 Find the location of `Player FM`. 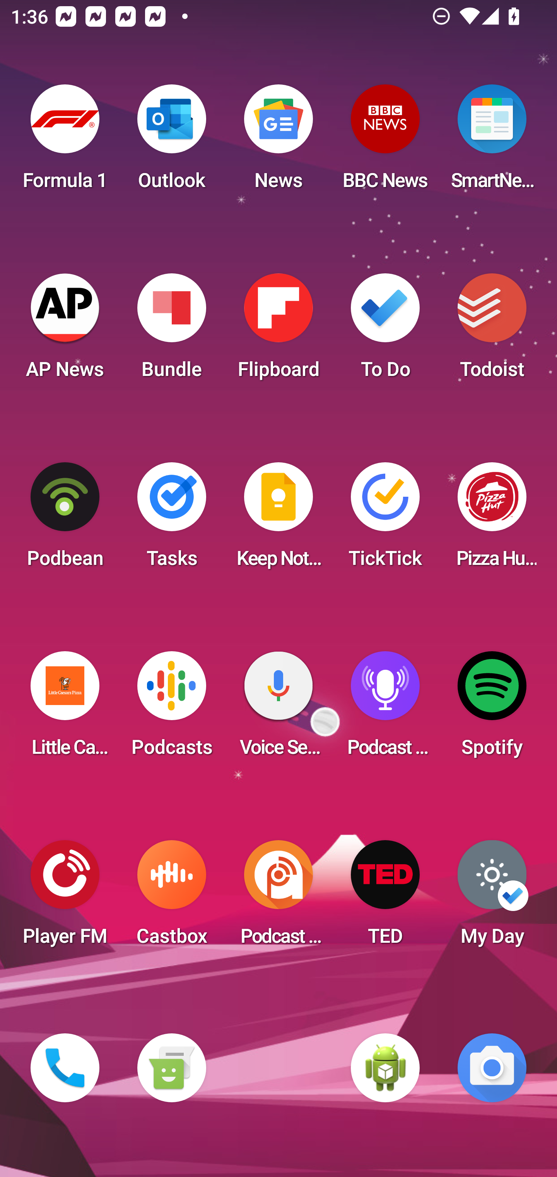

Player FM is located at coordinates (65, 897).